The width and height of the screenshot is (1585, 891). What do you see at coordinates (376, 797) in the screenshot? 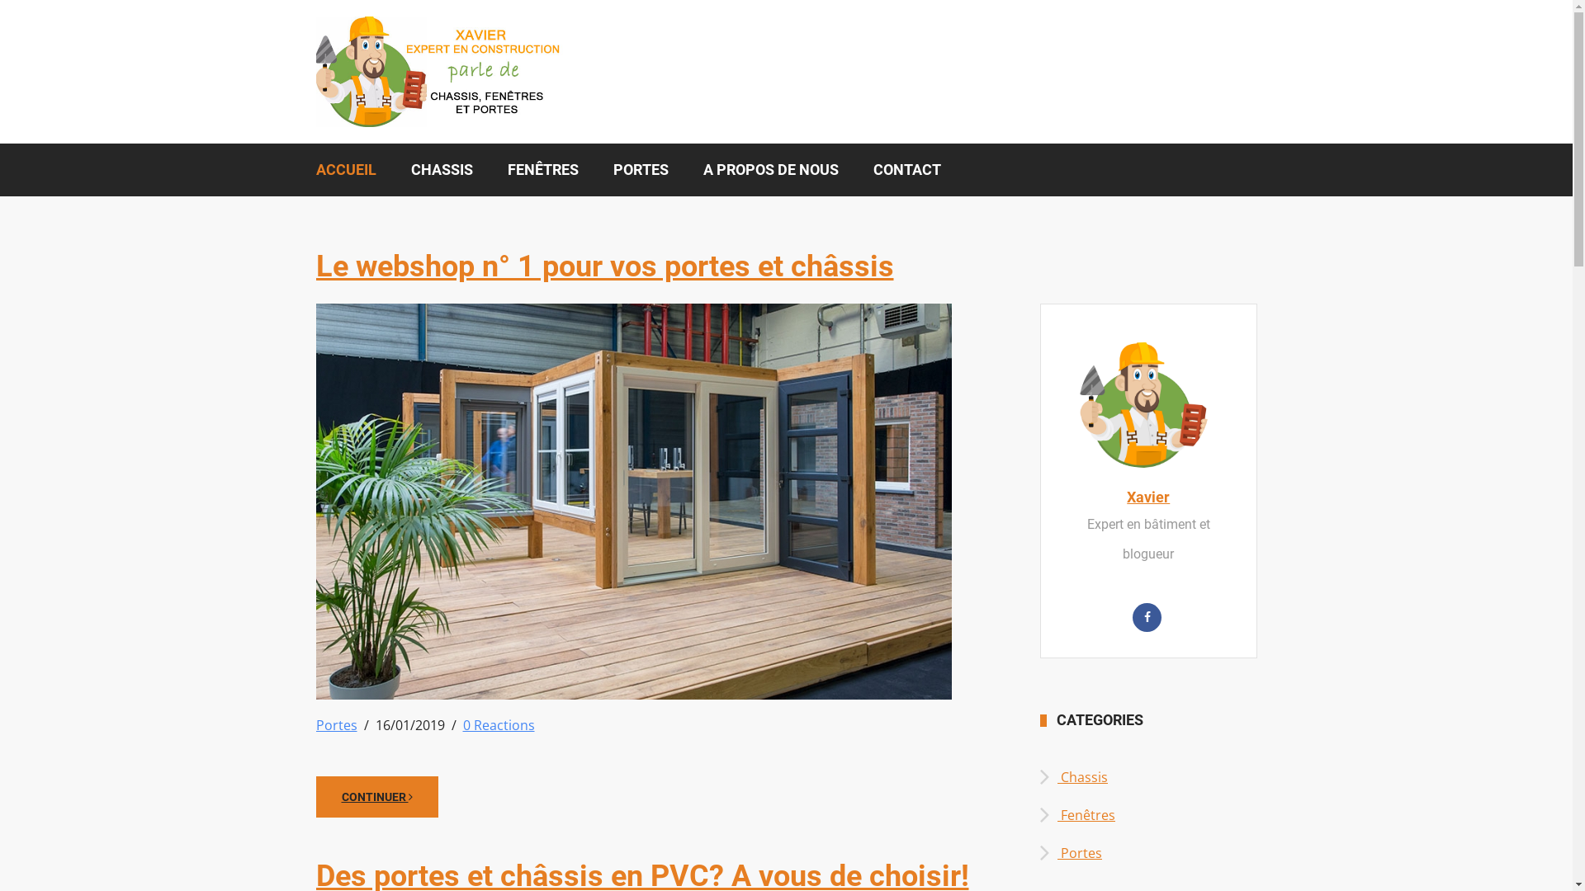
I see `CONTINUER` at bounding box center [376, 797].